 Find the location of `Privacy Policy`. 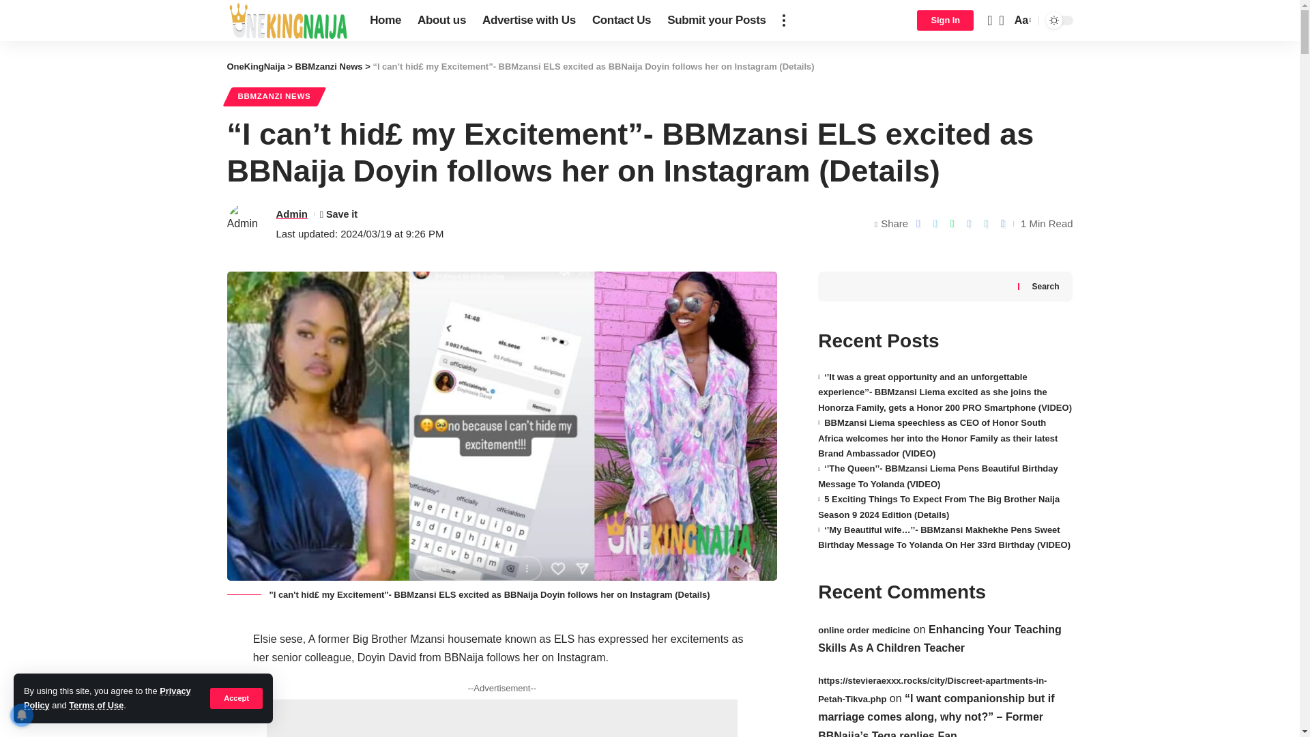

Privacy Policy is located at coordinates (107, 697).